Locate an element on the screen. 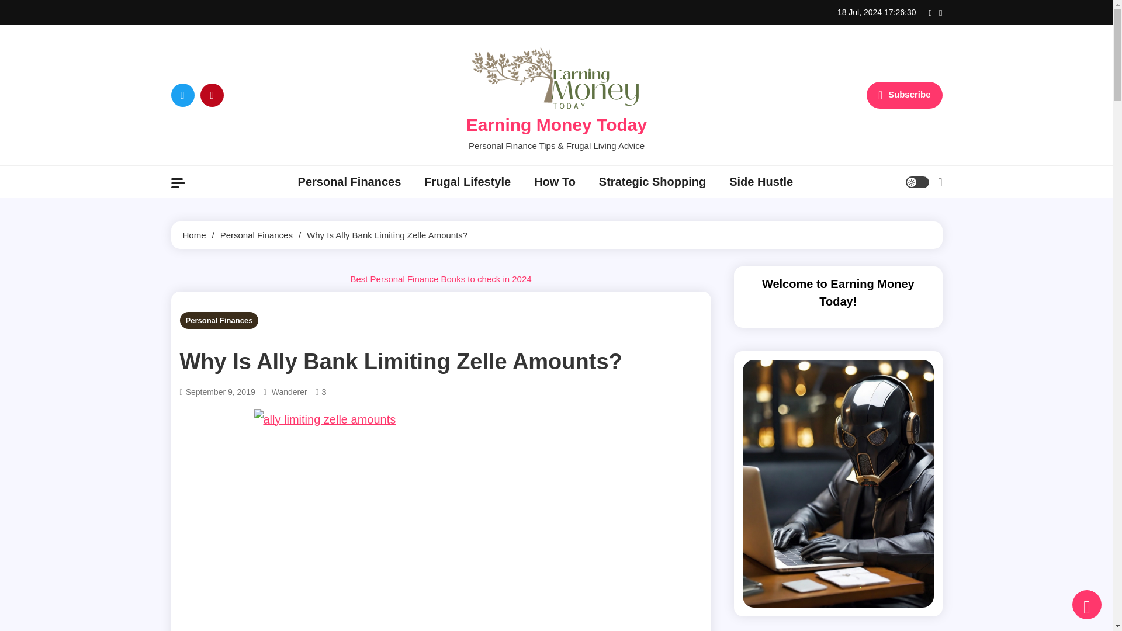  Personal Finances is located at coordinates (349, 182).